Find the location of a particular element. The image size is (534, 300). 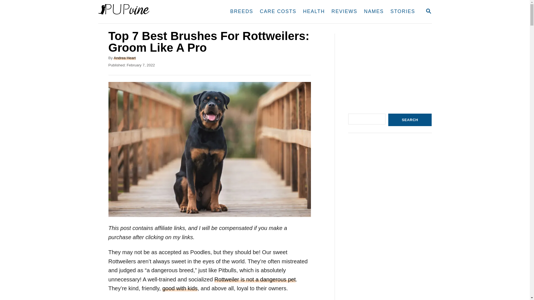

HEALTH is located at coordinates (314, 12).